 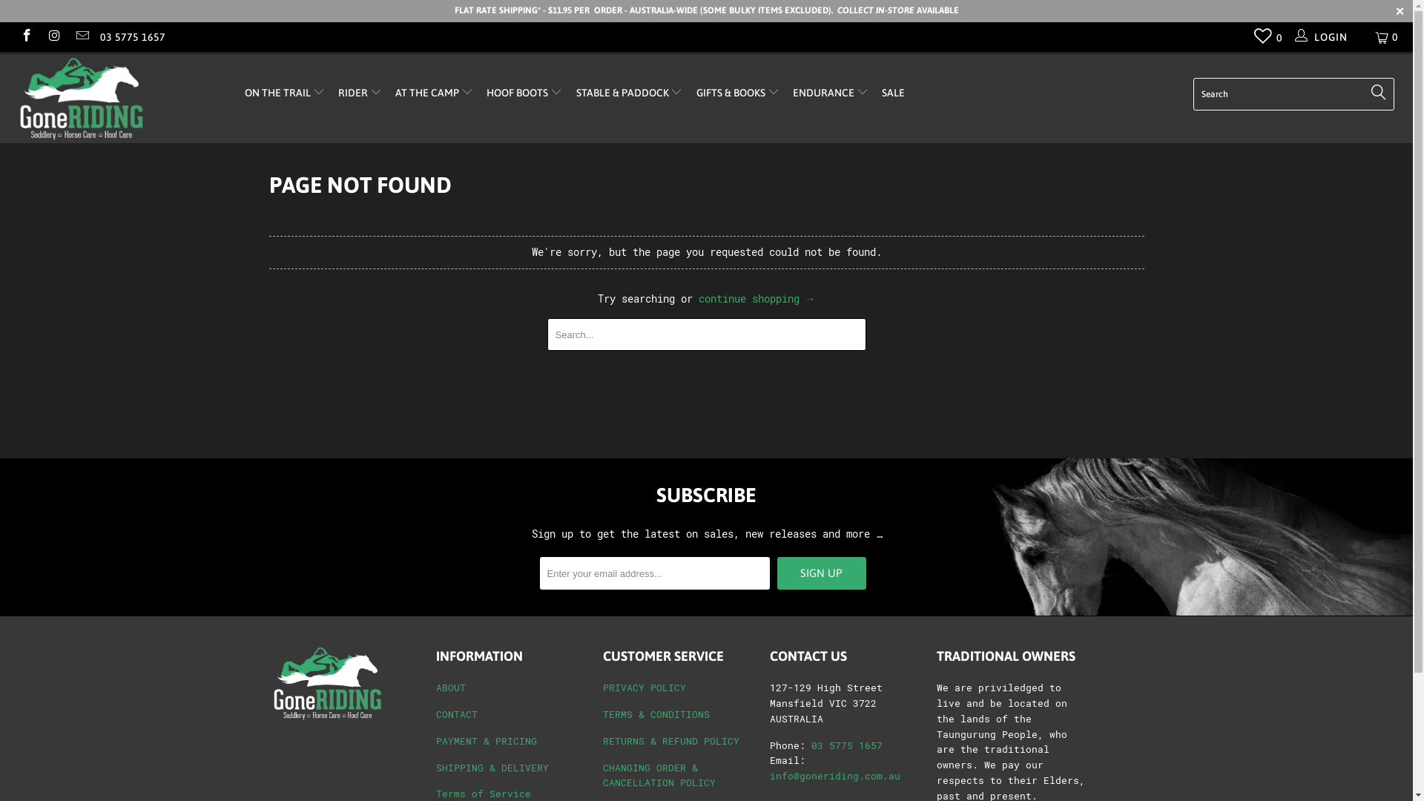 What do you see at coordinates (738, 93) in the screenshot?
I see `GIFTS & BOOKS` at bounding box center [738, 93].